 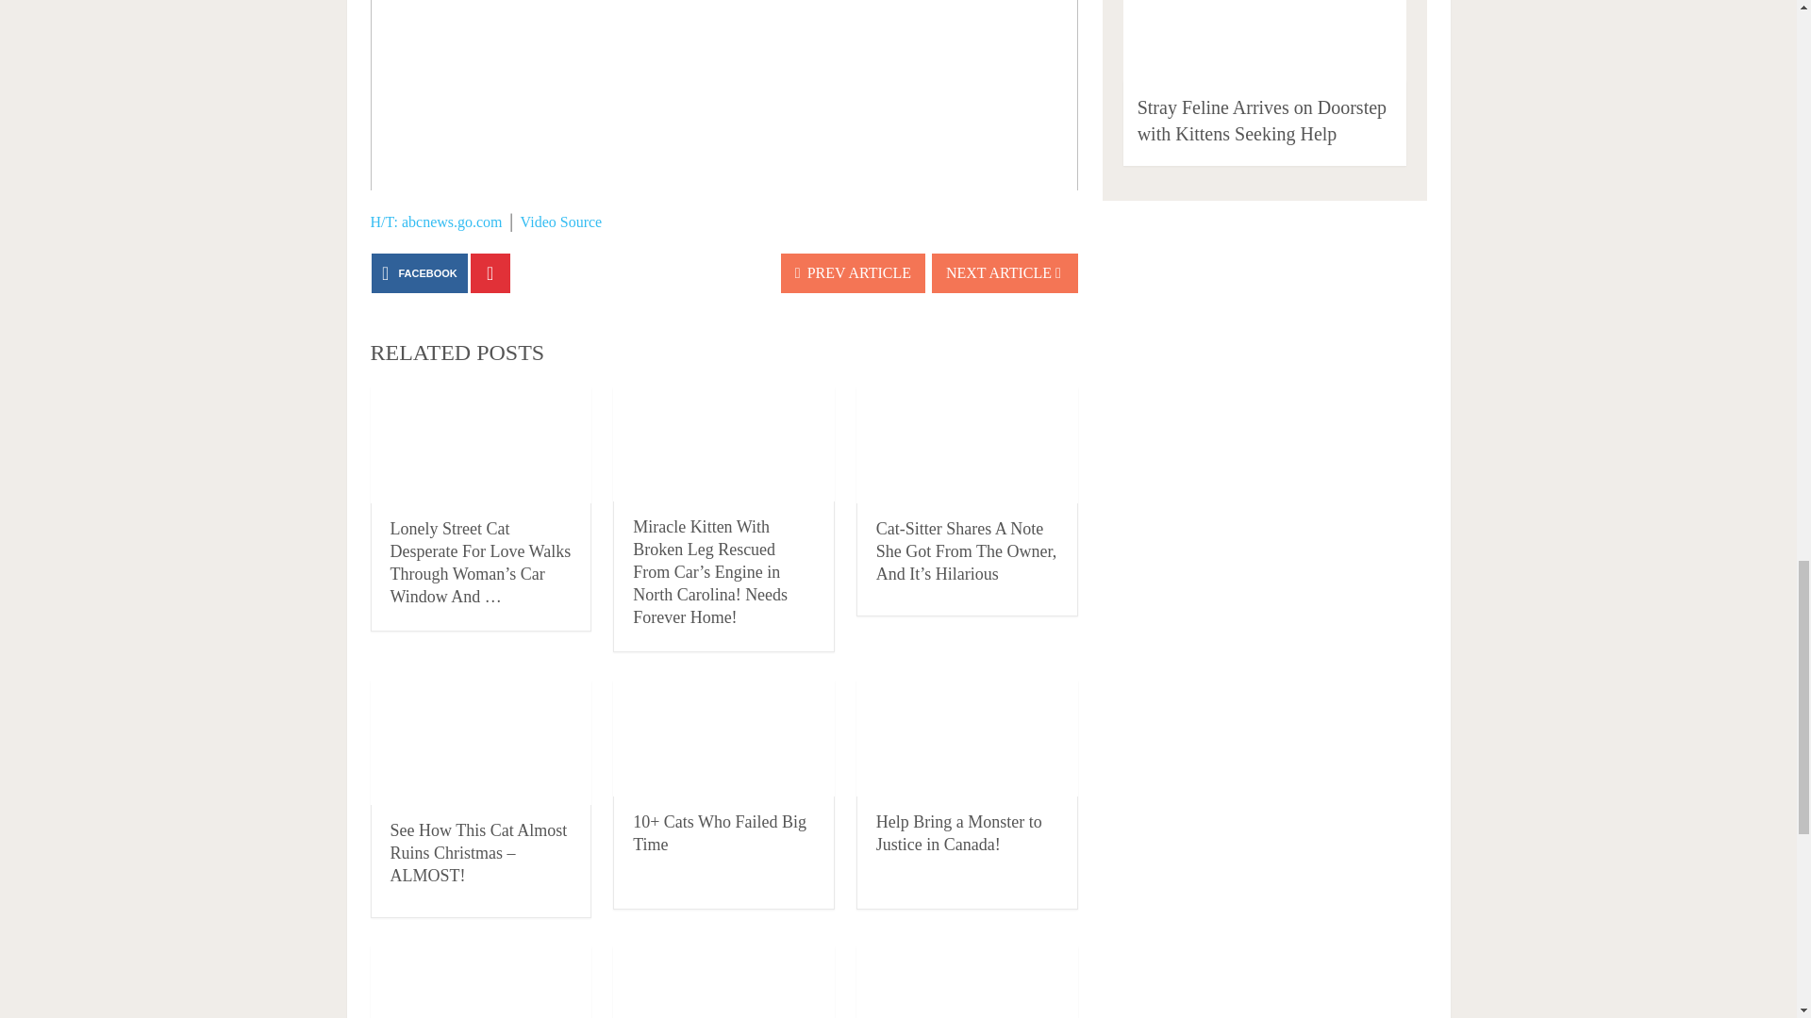 I want to click on NEXT ARTICLE, so click(x=1005, y=273).